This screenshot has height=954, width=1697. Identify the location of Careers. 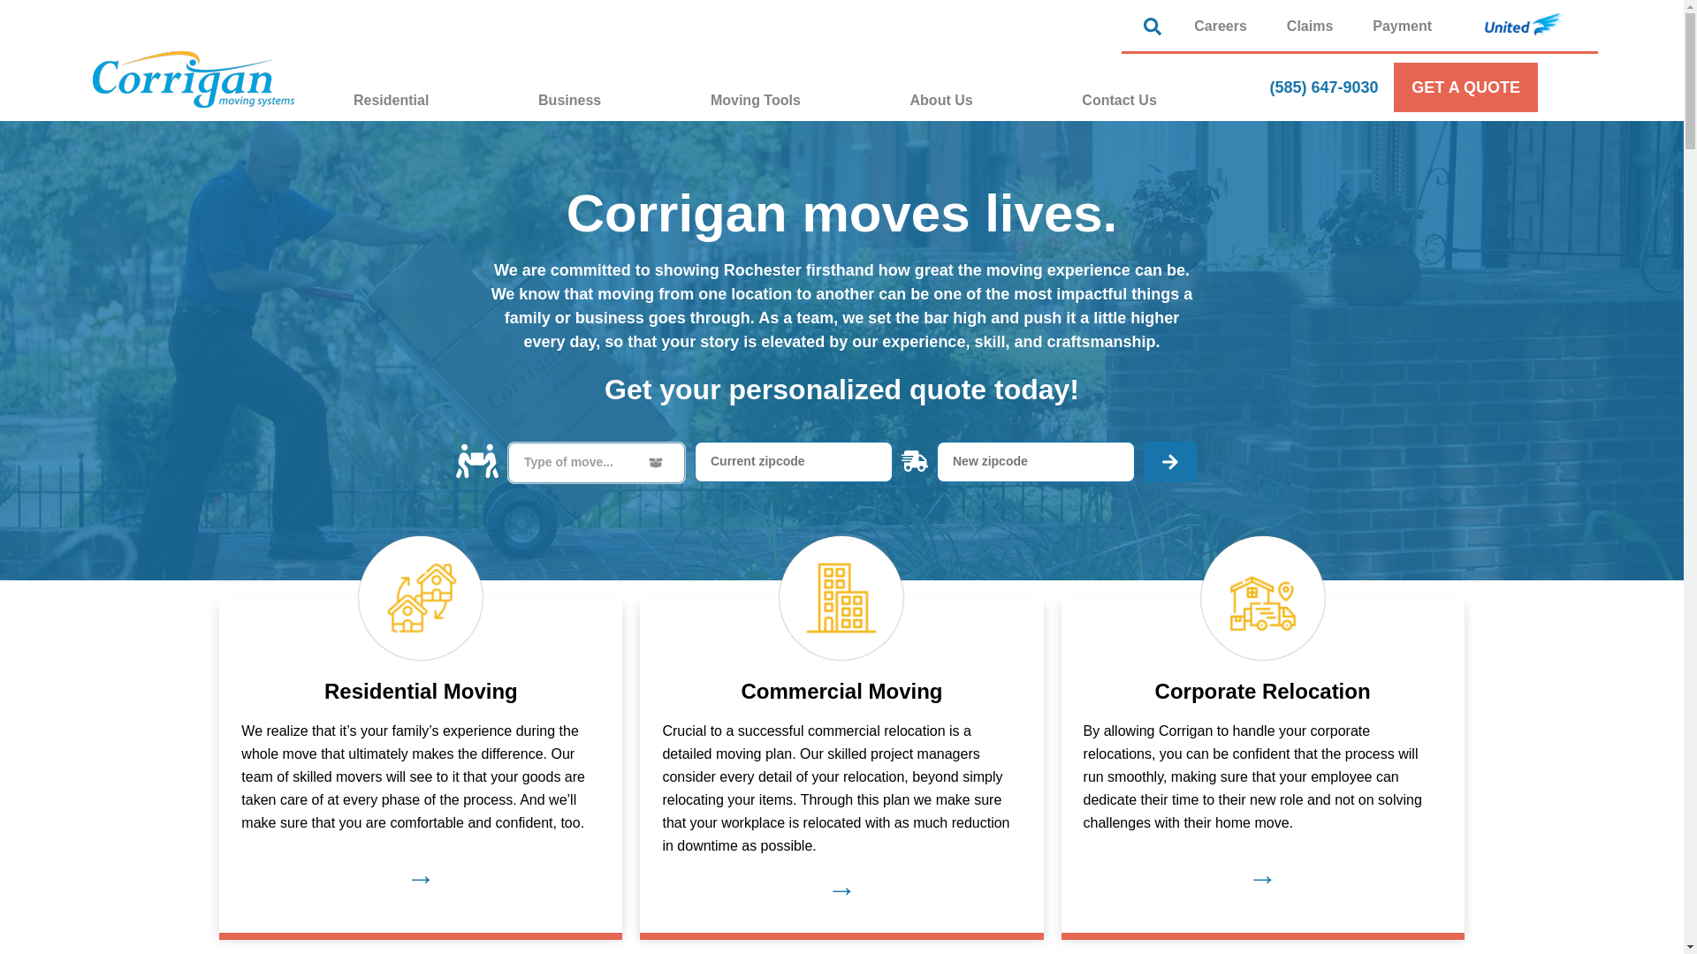
(1220, 25).